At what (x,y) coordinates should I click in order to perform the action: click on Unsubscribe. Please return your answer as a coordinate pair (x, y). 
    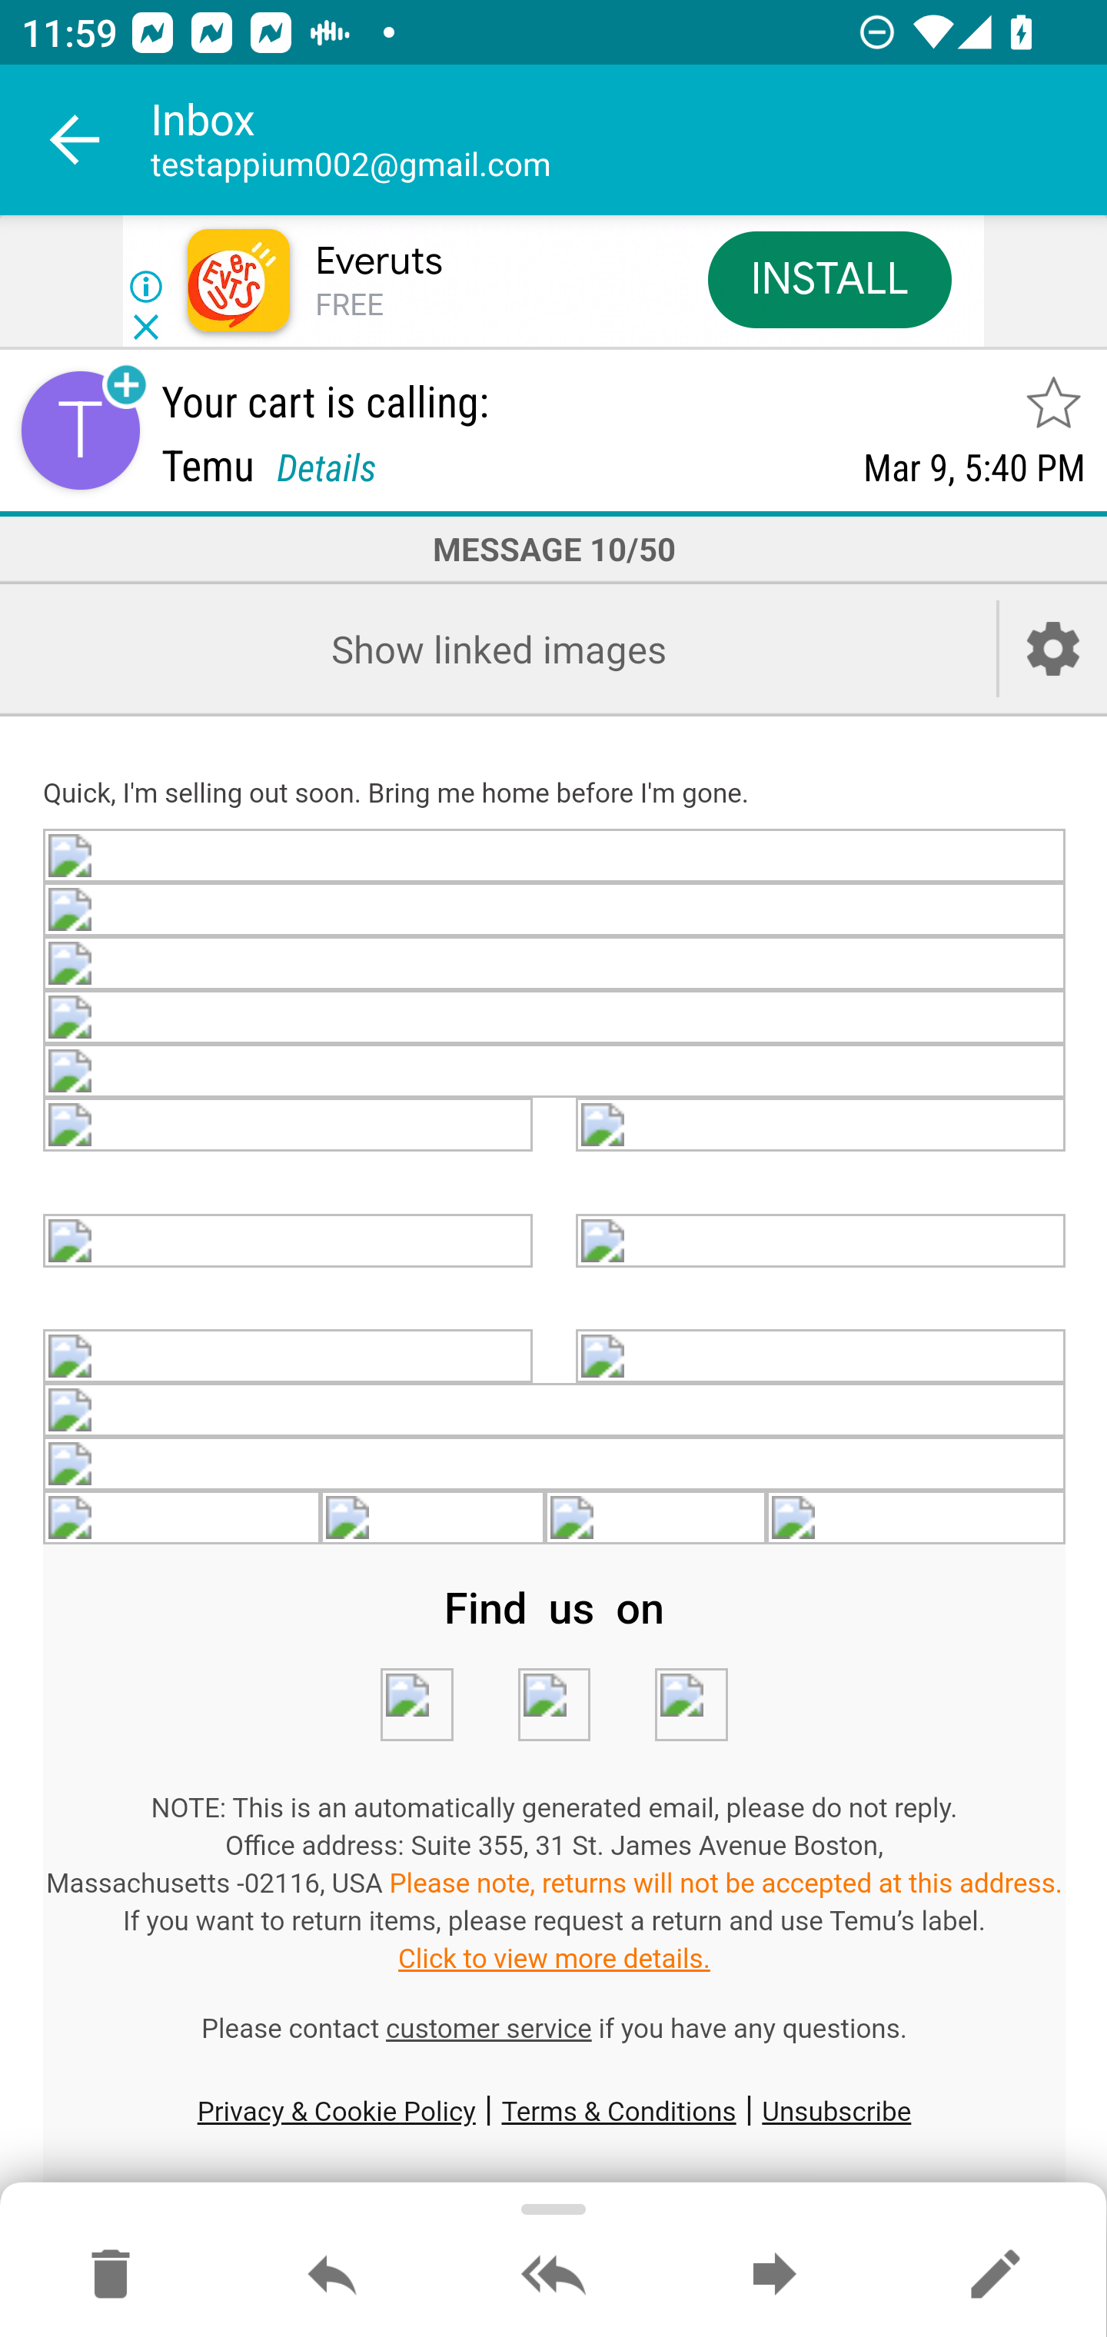
    Looking at the image, I should click on (836, 2111).